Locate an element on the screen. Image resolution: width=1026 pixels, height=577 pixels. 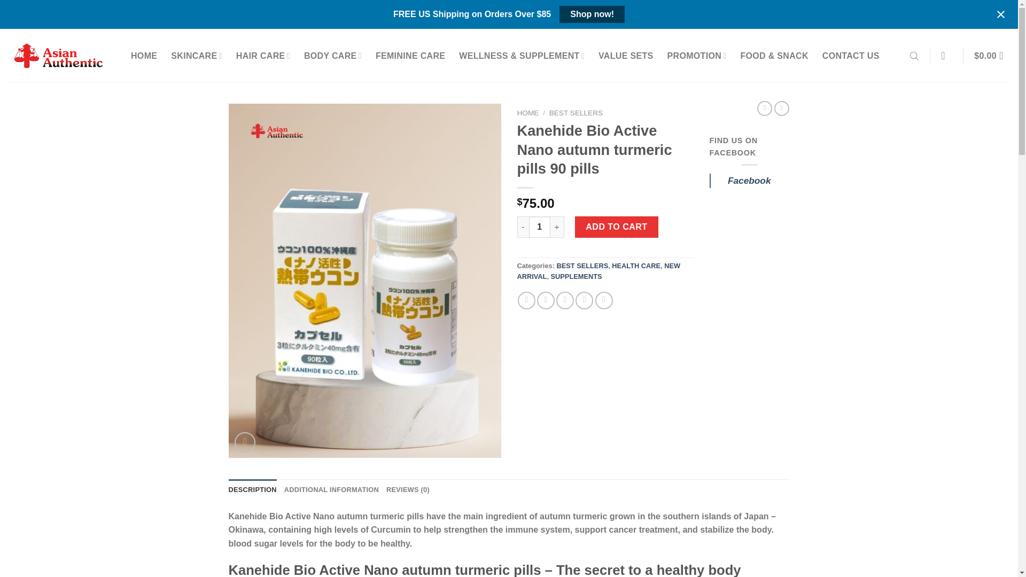
Qty is located at coordinates (540, 227).